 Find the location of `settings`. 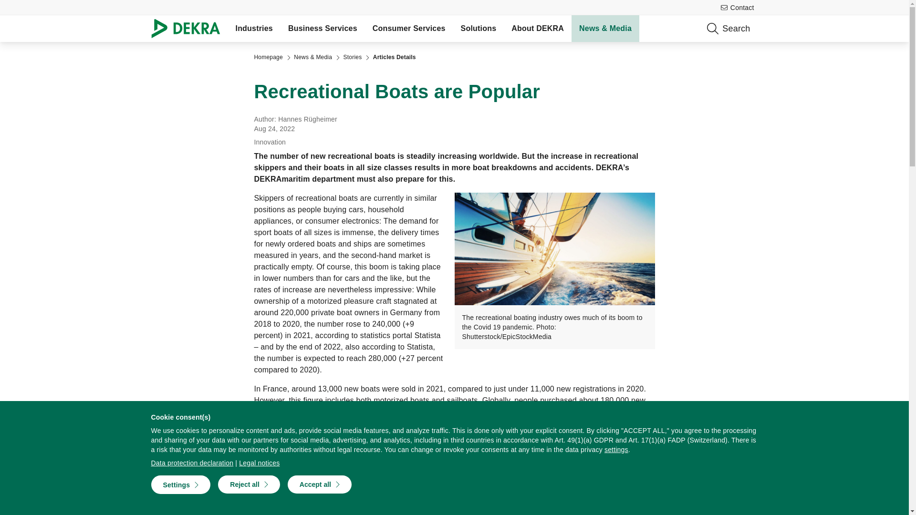

settings is located at coordinates (616, 449).